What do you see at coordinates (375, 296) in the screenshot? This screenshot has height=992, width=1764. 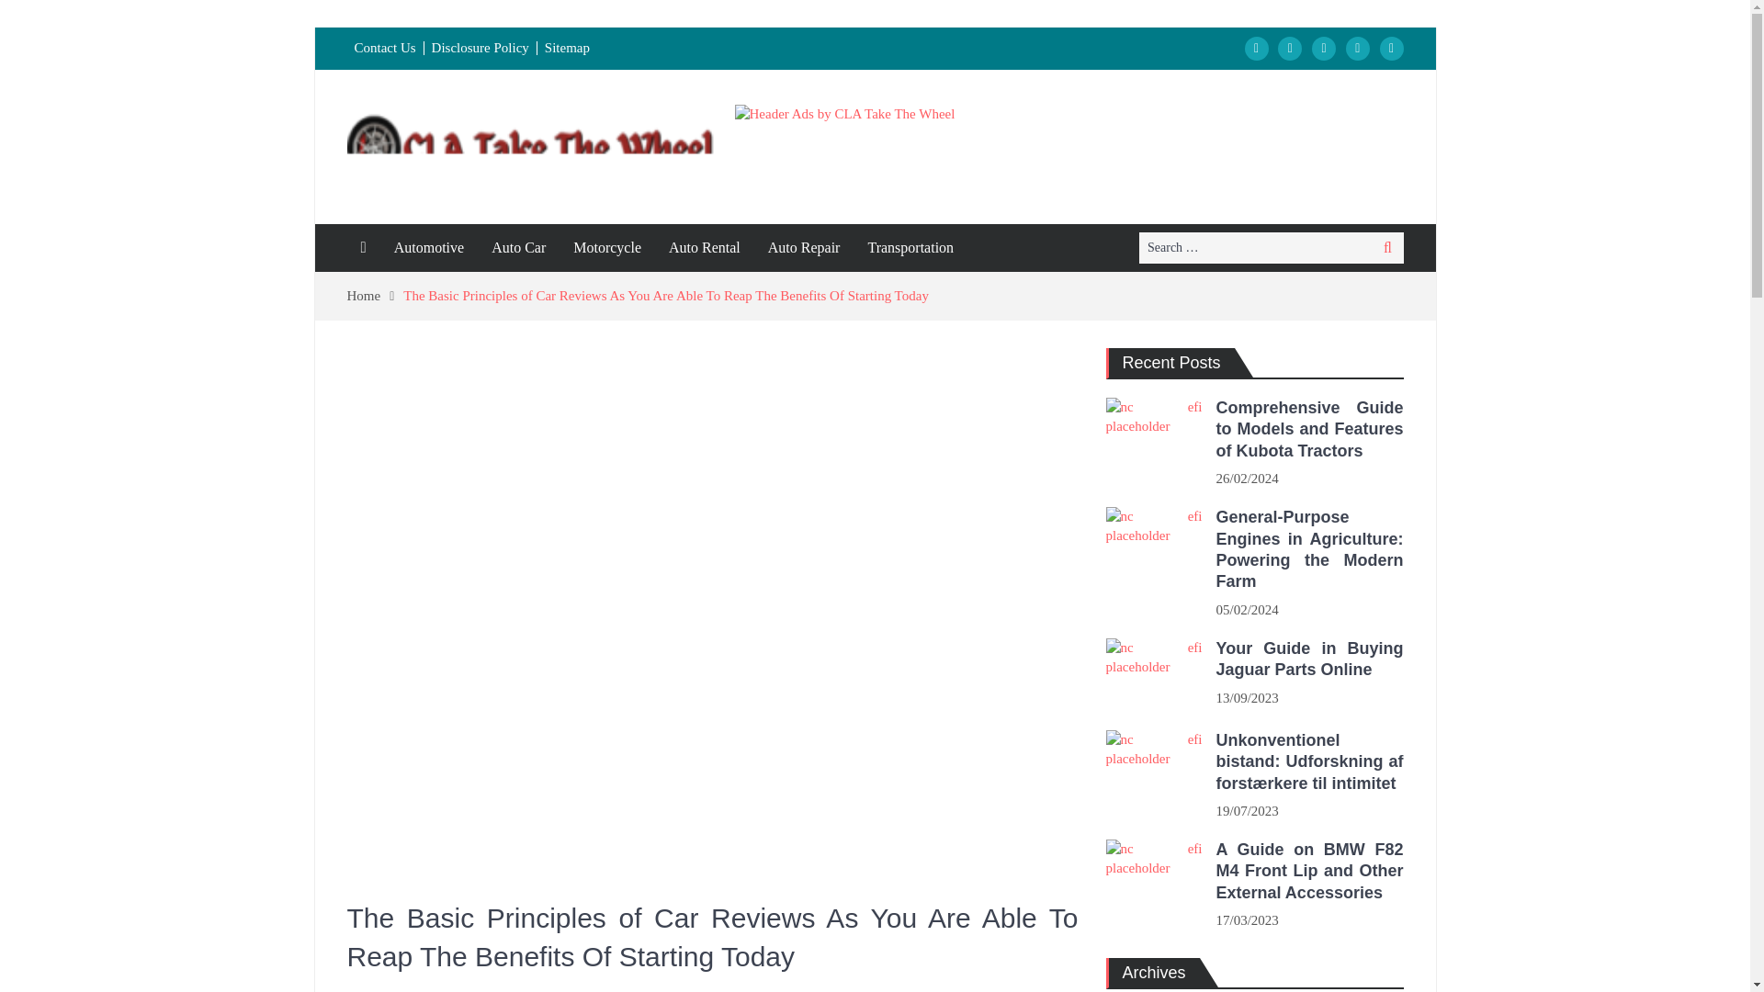 I see `Home` at bounding box center [375, 296].